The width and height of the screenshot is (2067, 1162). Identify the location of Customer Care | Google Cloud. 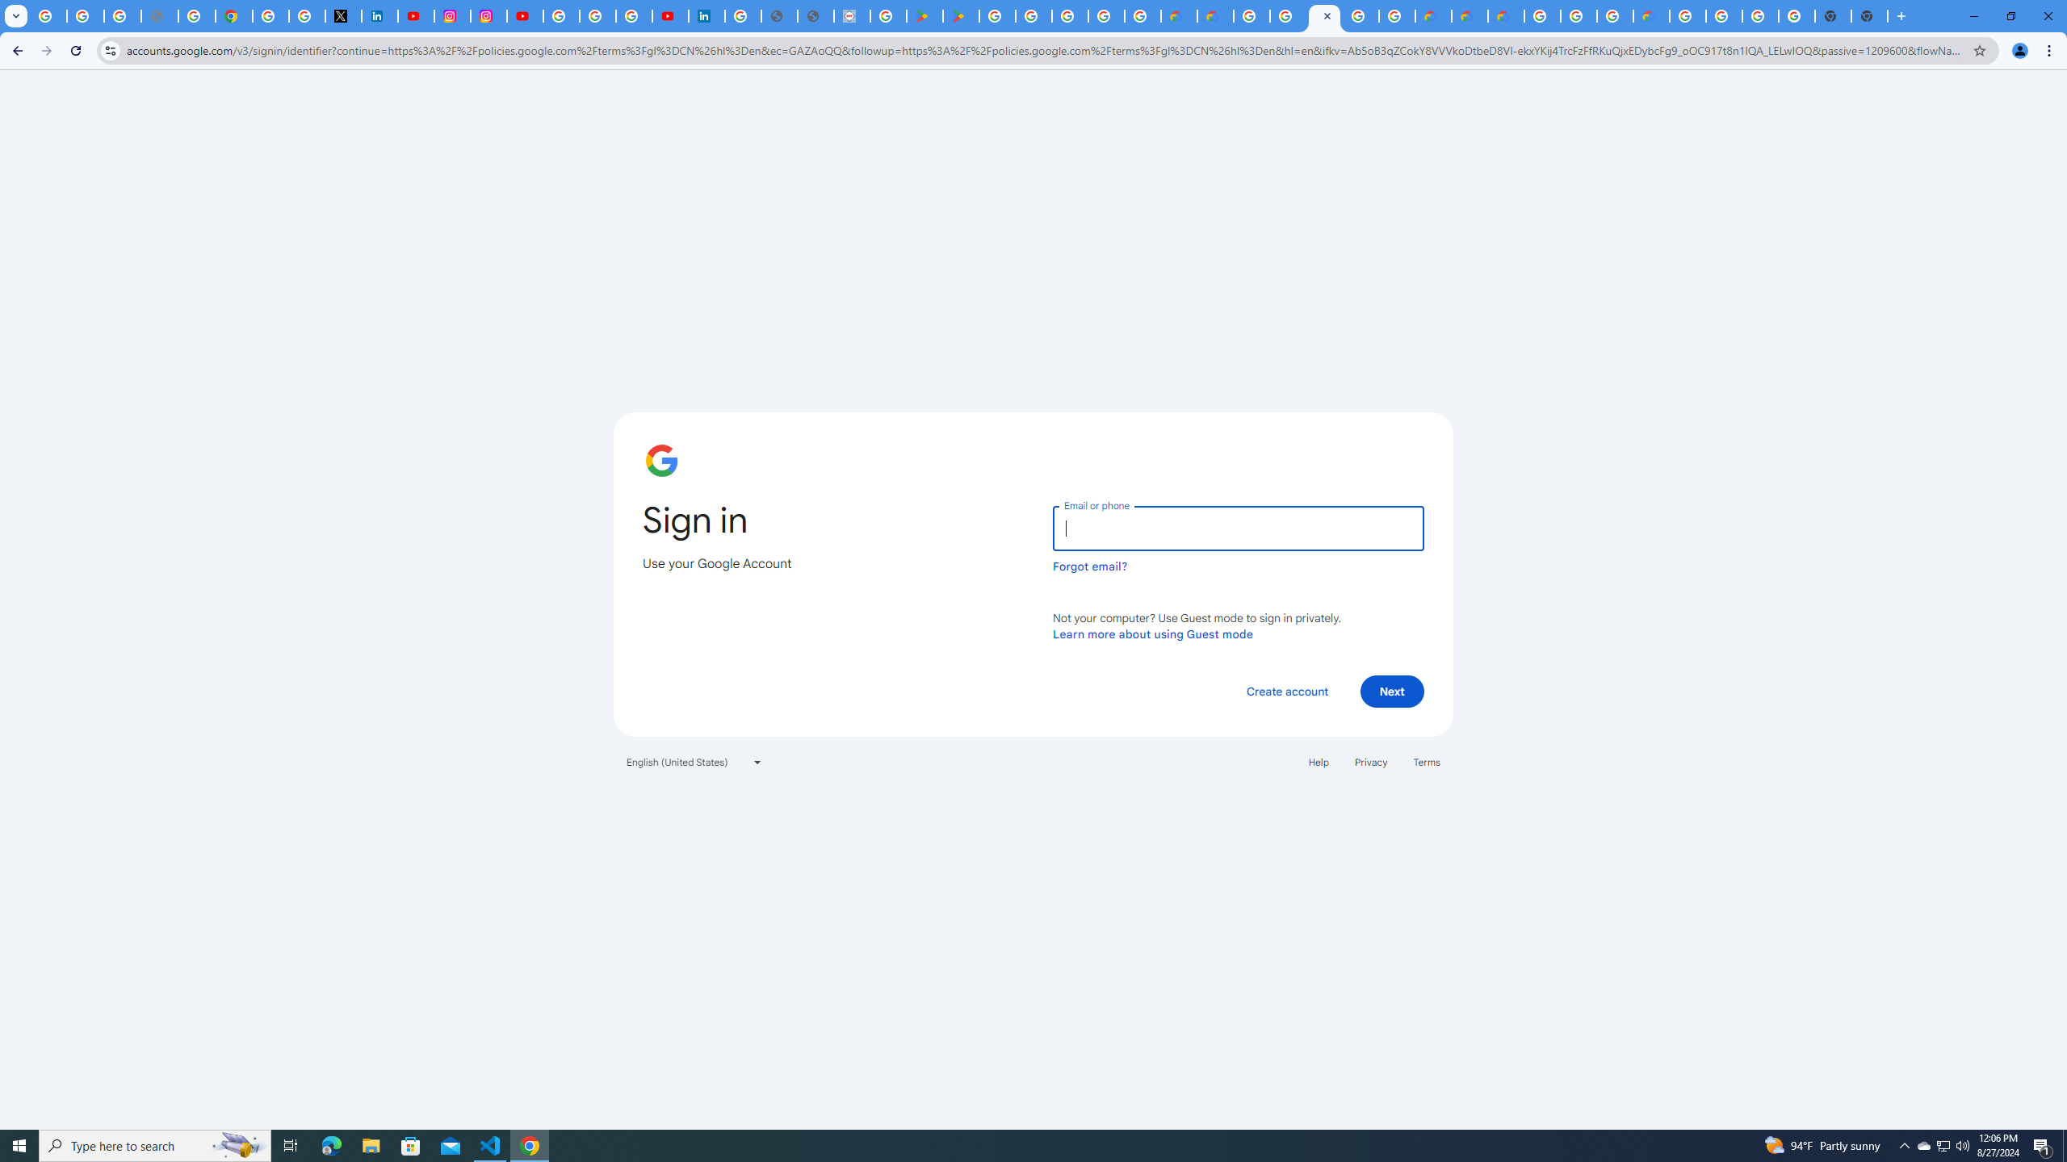
(1433, 16).